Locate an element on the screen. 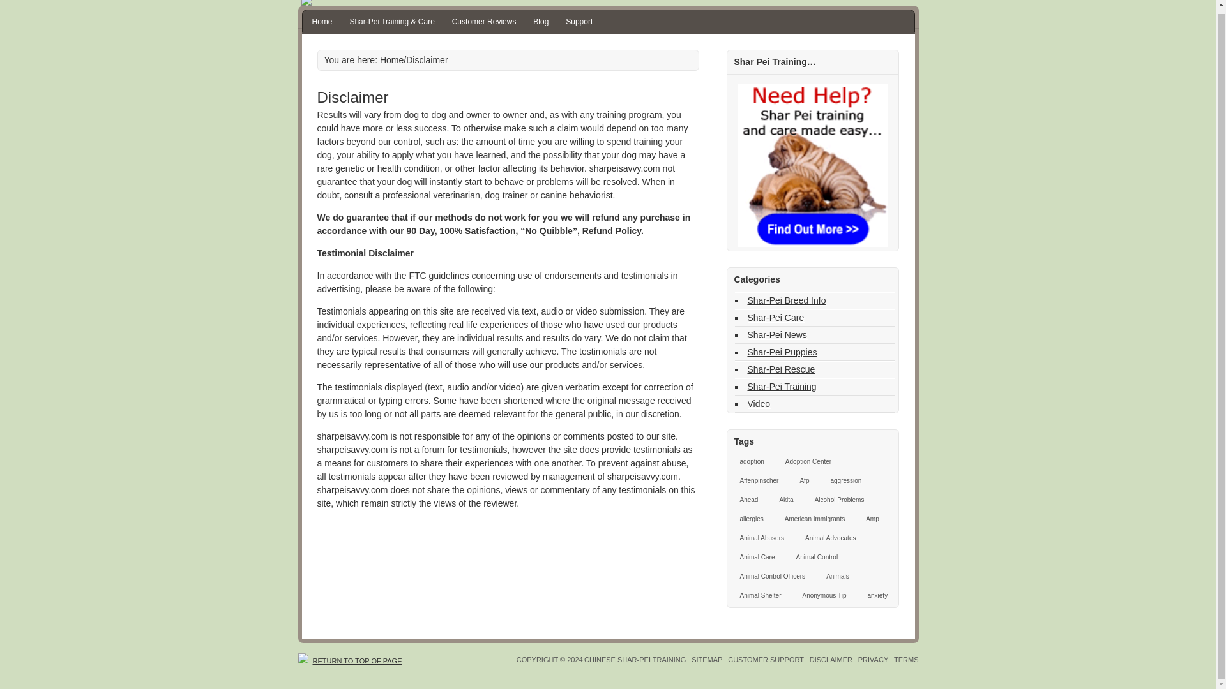  Afp is located at coordinates (800, 482).